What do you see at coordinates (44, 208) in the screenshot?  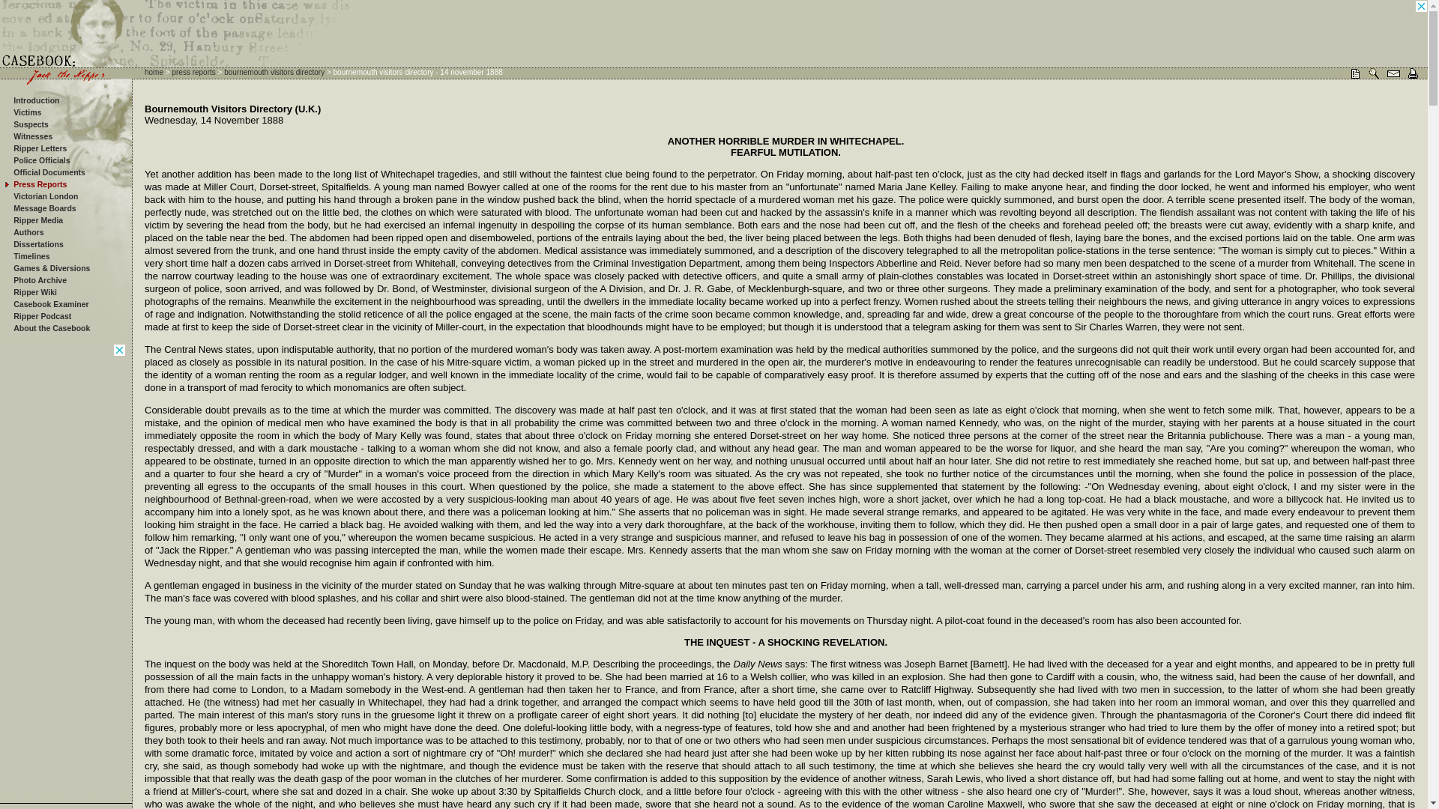 I see `Message Boards` at bounding box center [44, 208].